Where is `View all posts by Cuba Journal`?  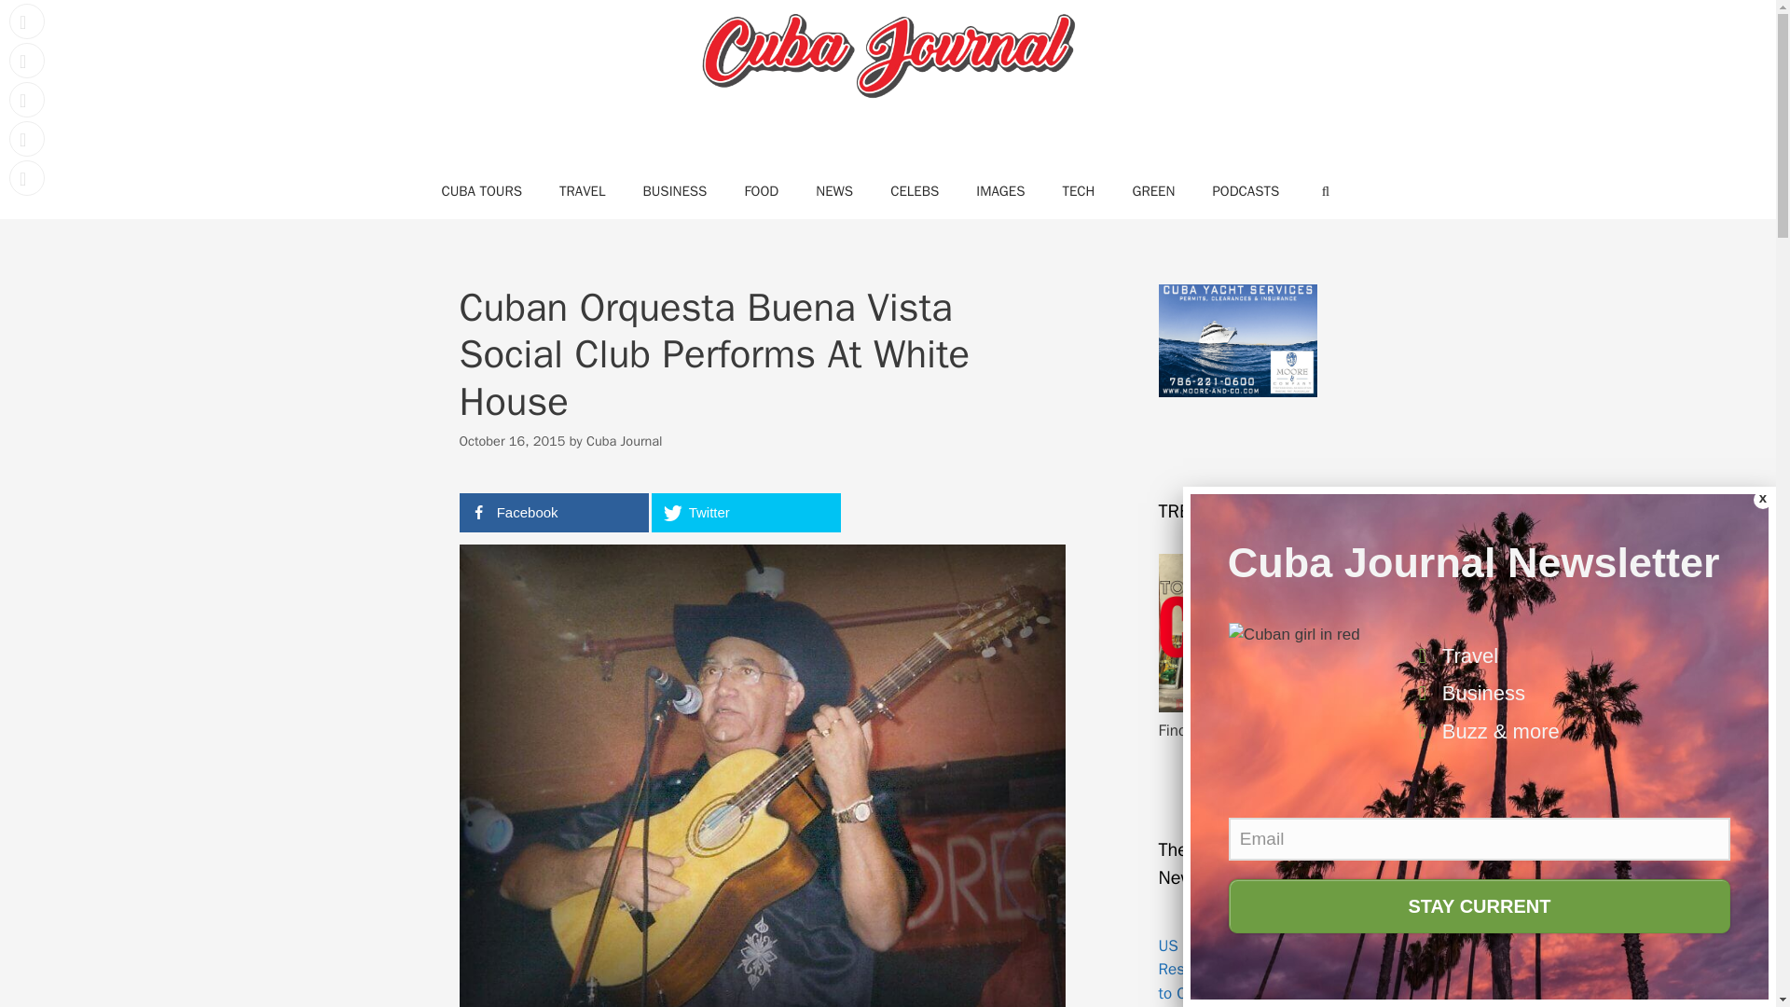 View all posts by Cuba Journal is located at coordinates (625, 440).